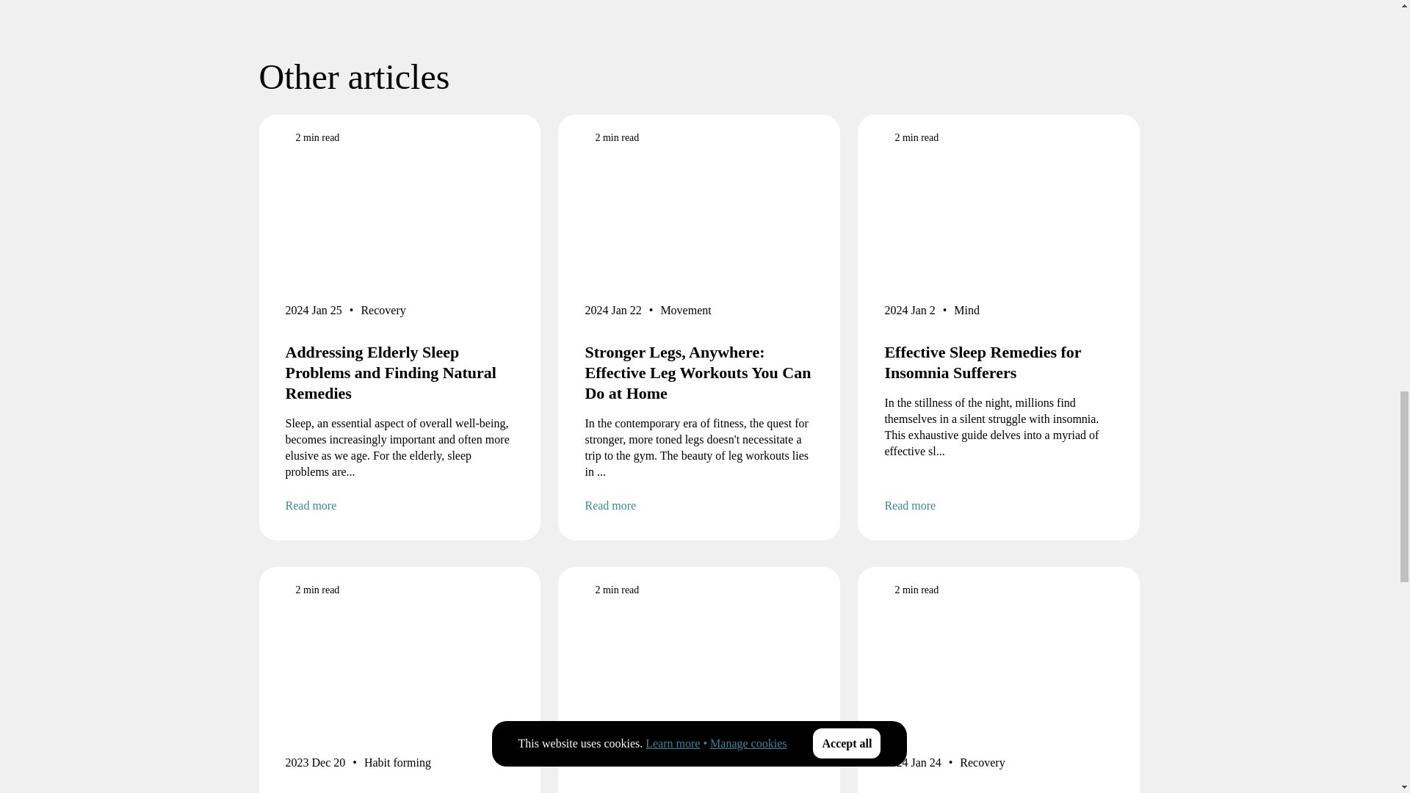 The height and width of the screenshot is (793, 1410). What do you see at coordinates (399, 505) in the screenshot?
I see `Read more` at bounding box center [399, 505].